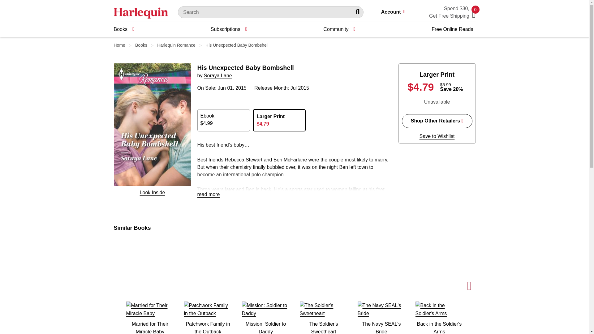  I want to click on Harlequin home, so click(141, 12).